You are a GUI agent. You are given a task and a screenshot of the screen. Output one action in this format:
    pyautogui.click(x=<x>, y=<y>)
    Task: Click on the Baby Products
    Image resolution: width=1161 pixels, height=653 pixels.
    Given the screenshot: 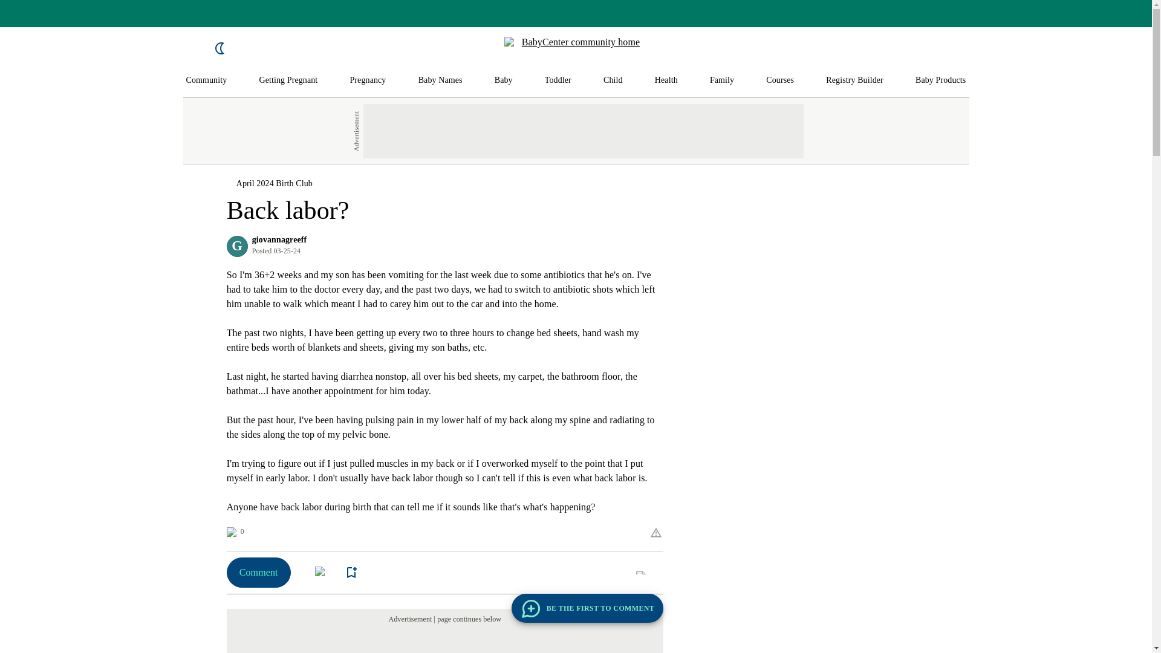 What is the action you would take?
    pyautogui.click(x=941, y=80)
    